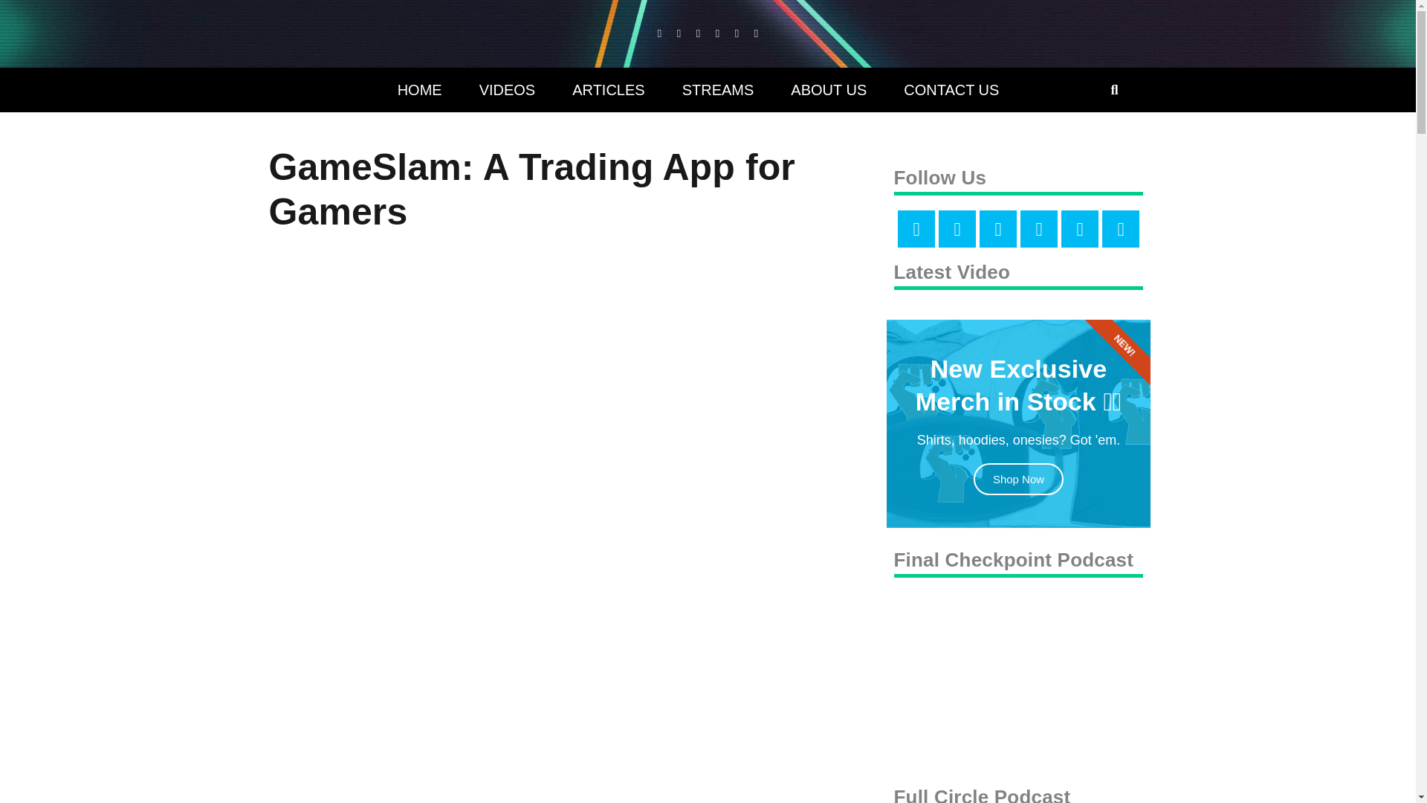  What do you see at coordinates (608, 89) in the screenshot?
I see `ARTICLES` at bounding box center [608, 89].